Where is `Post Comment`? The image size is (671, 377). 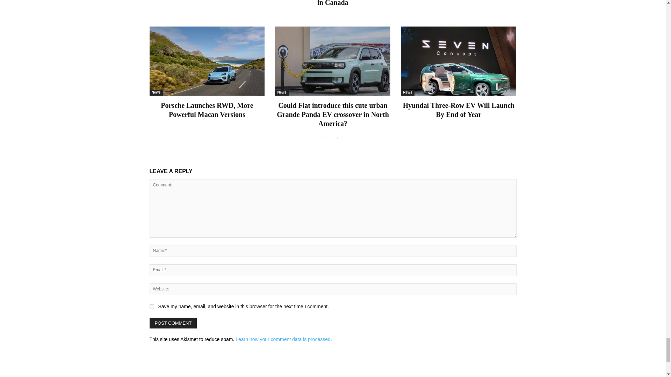 Post Comment is located at coordinates (173, 323).